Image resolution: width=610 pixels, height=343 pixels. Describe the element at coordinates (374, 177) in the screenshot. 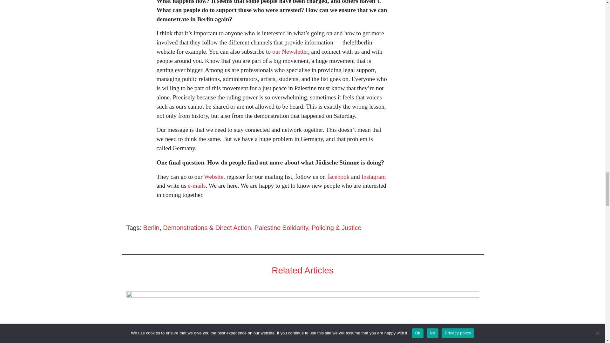

I see `Instagram` at that location.